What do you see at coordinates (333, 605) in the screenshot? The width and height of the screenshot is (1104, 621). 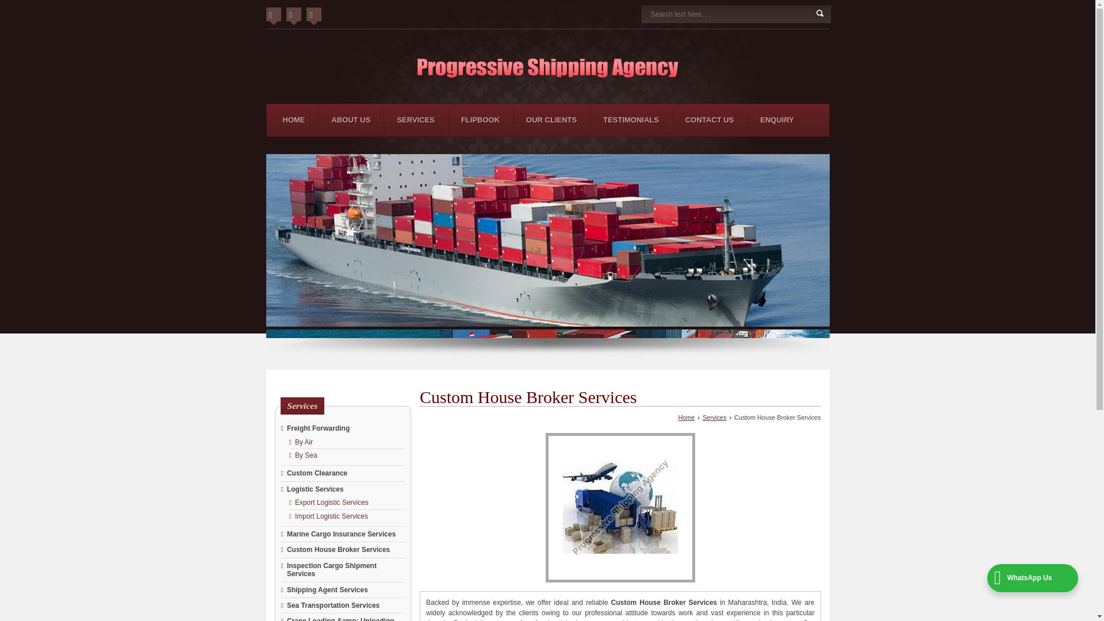 I see `Sea Transportation Services` at bounding box center [333, 605].